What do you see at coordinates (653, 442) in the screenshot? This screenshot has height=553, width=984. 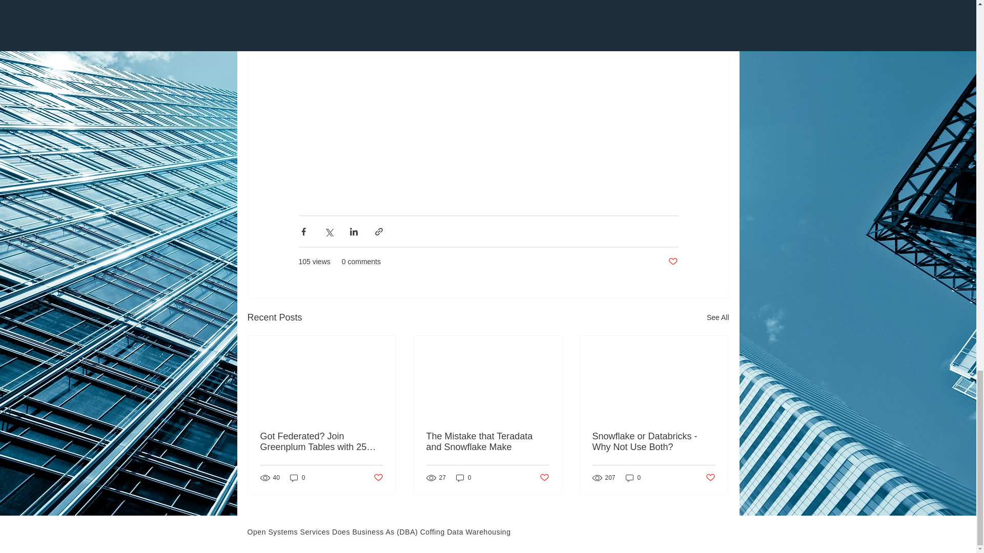 I see `Snowflake or Databricks - Why Not Use Both?` at bounding box center [653, 442].